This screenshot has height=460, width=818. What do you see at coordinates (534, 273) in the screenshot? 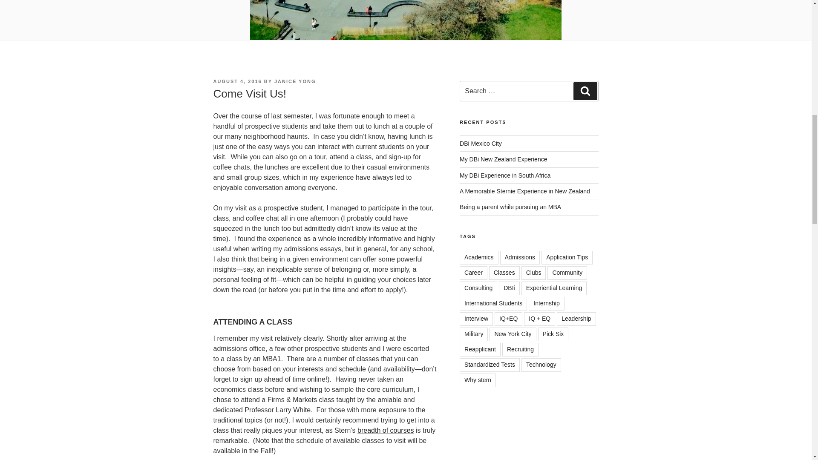
I see `Clubs` at bounding box center [534, 273].